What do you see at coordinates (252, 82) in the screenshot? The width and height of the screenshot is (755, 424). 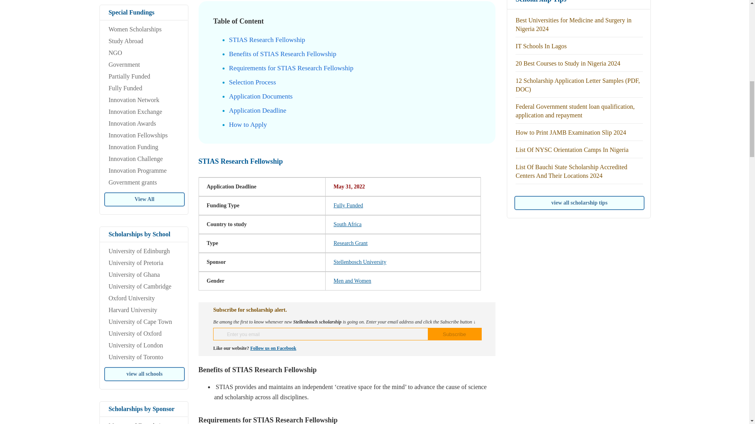 I see `Selection Process` at bounding box center [252, 82].